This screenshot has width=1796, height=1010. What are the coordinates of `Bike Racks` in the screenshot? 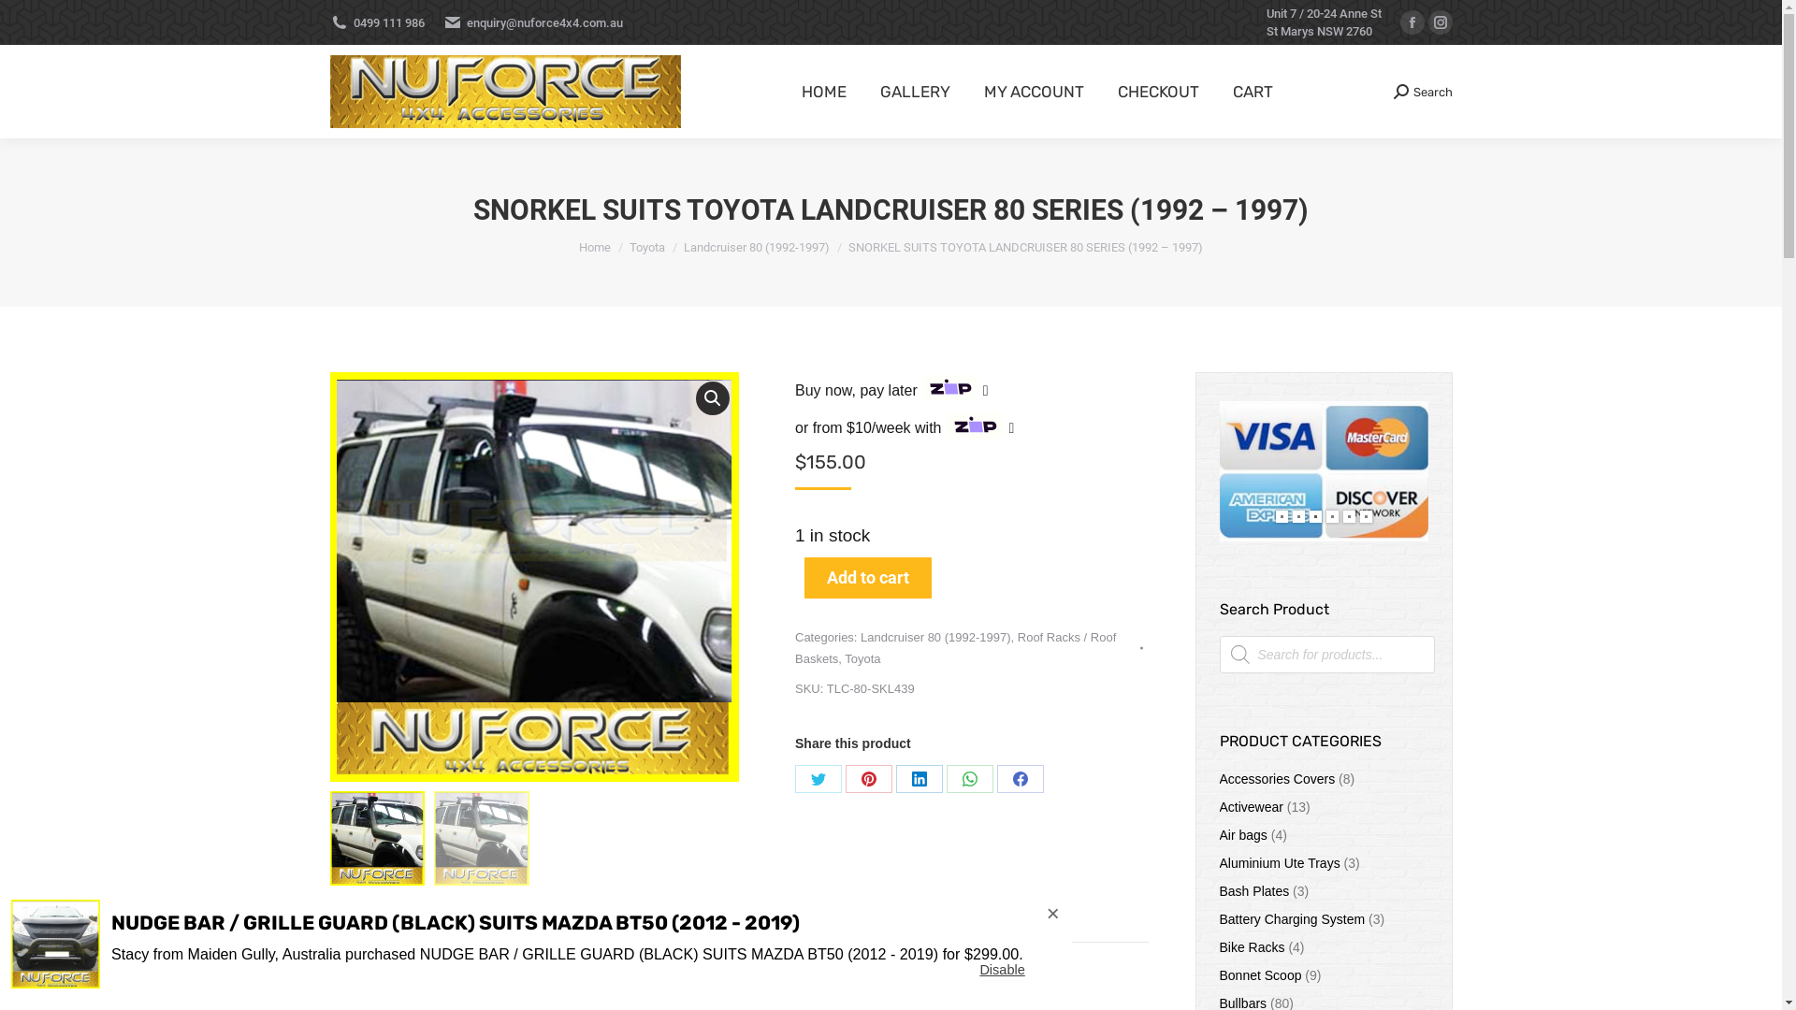 It's located at (1253, 948).